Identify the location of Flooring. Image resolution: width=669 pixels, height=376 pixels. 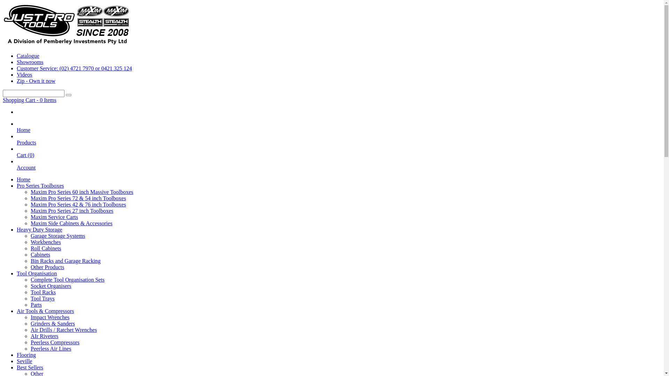
(26, 355).